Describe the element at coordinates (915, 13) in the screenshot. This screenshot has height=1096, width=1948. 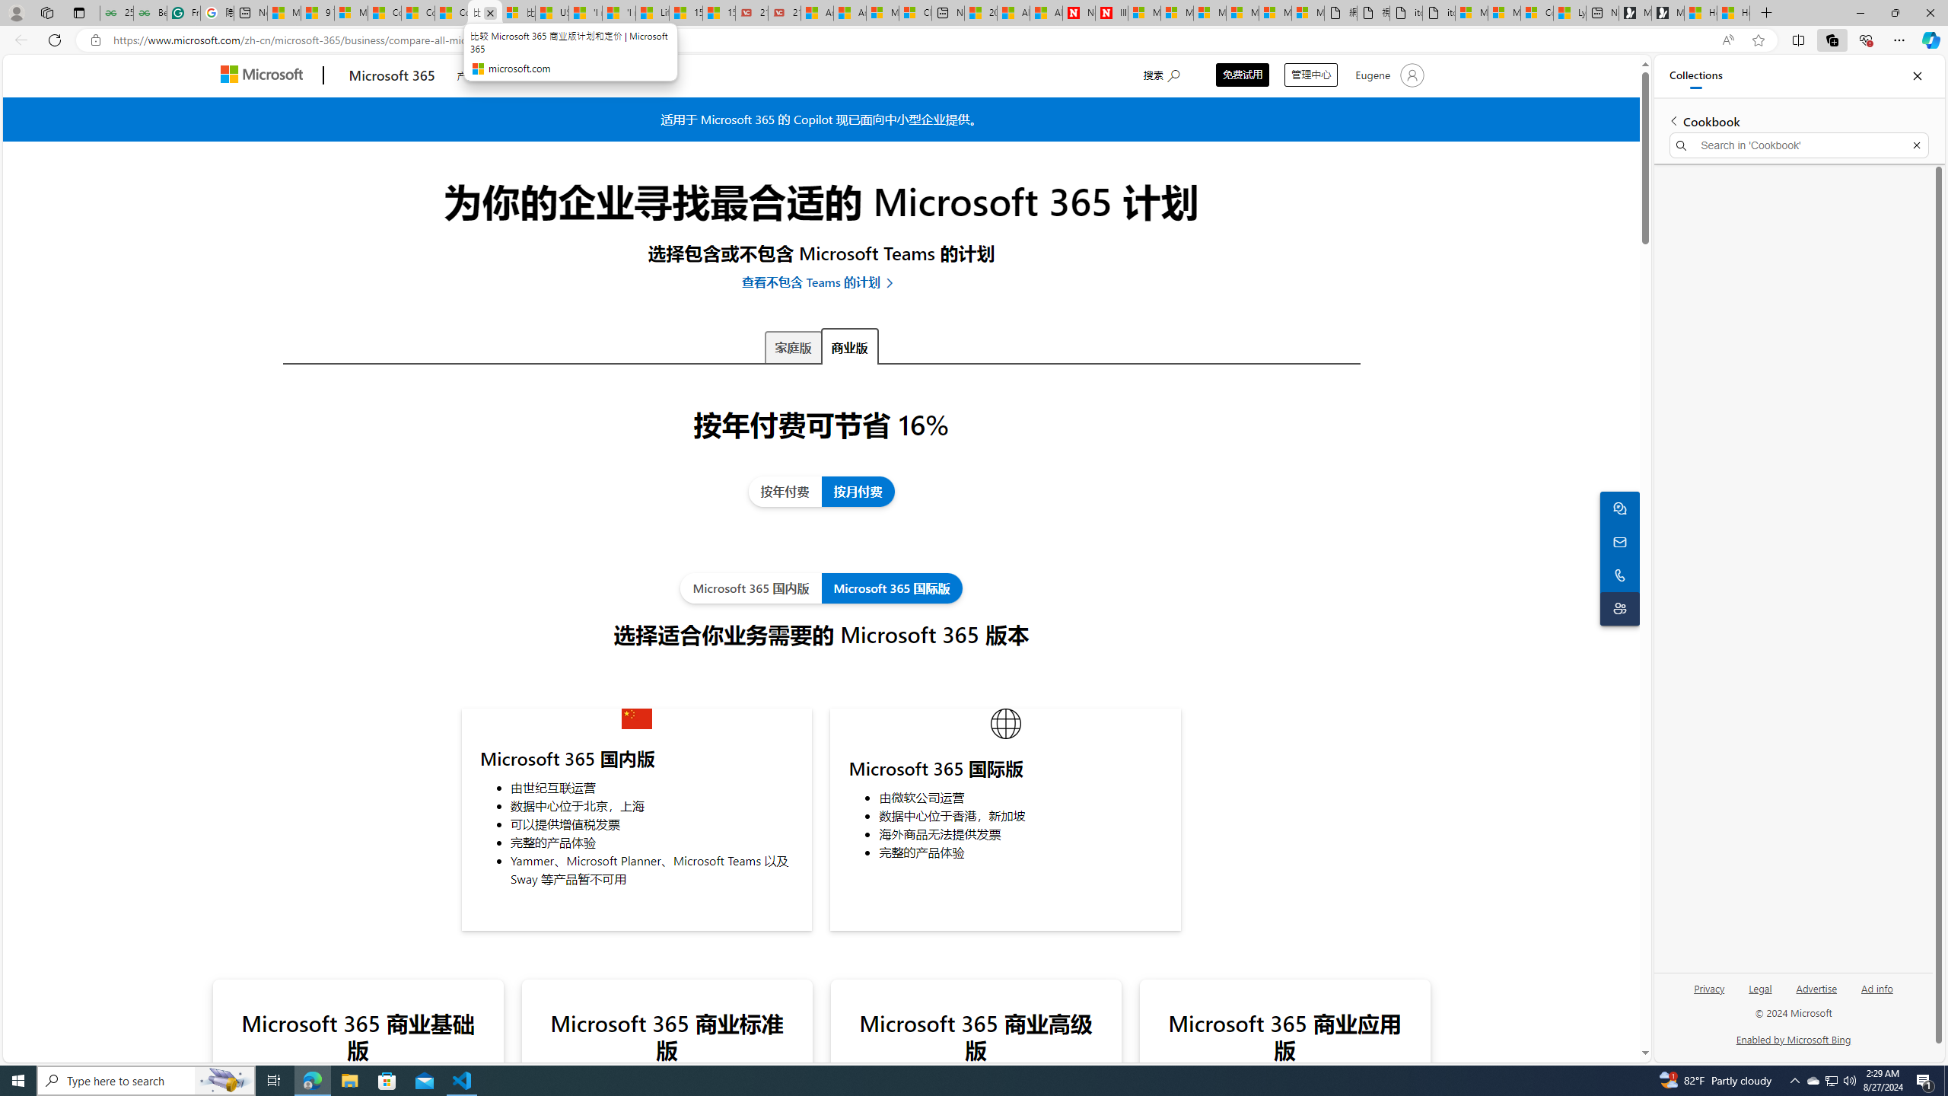
I see `Cloud Computing Services | Microsoft Azure` at that location.